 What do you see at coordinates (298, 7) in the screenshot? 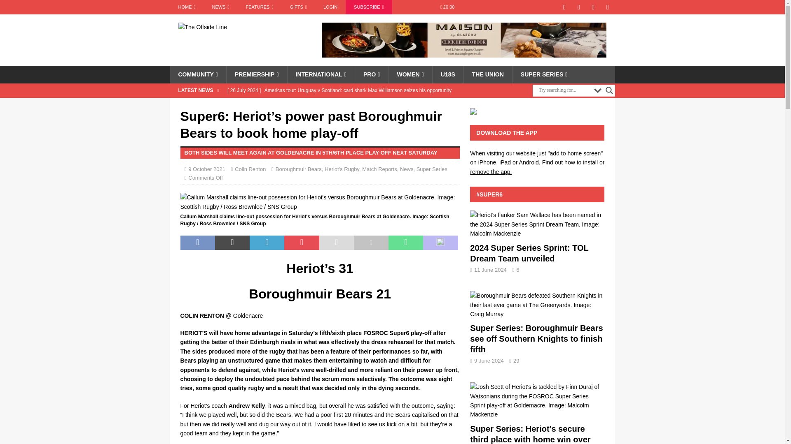
I see `Rugby Gifts` at bounding box center [298, 7].